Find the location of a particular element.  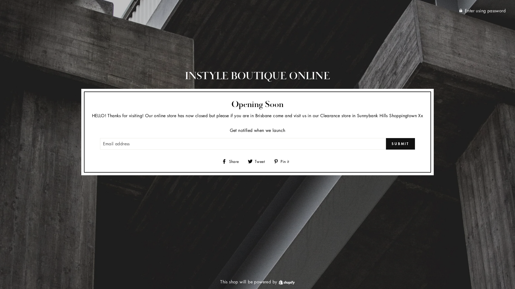

Tweet
Tweet on Twitter is located at coordinates (258, 161).